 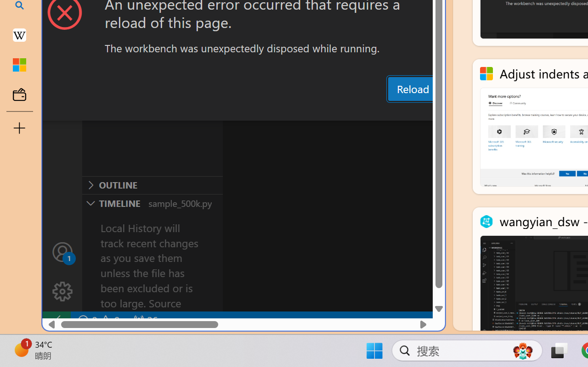 What do you see at coordinates (413, 89) in the screenshot?
I see `Reload` at bounding box center [413, 89].